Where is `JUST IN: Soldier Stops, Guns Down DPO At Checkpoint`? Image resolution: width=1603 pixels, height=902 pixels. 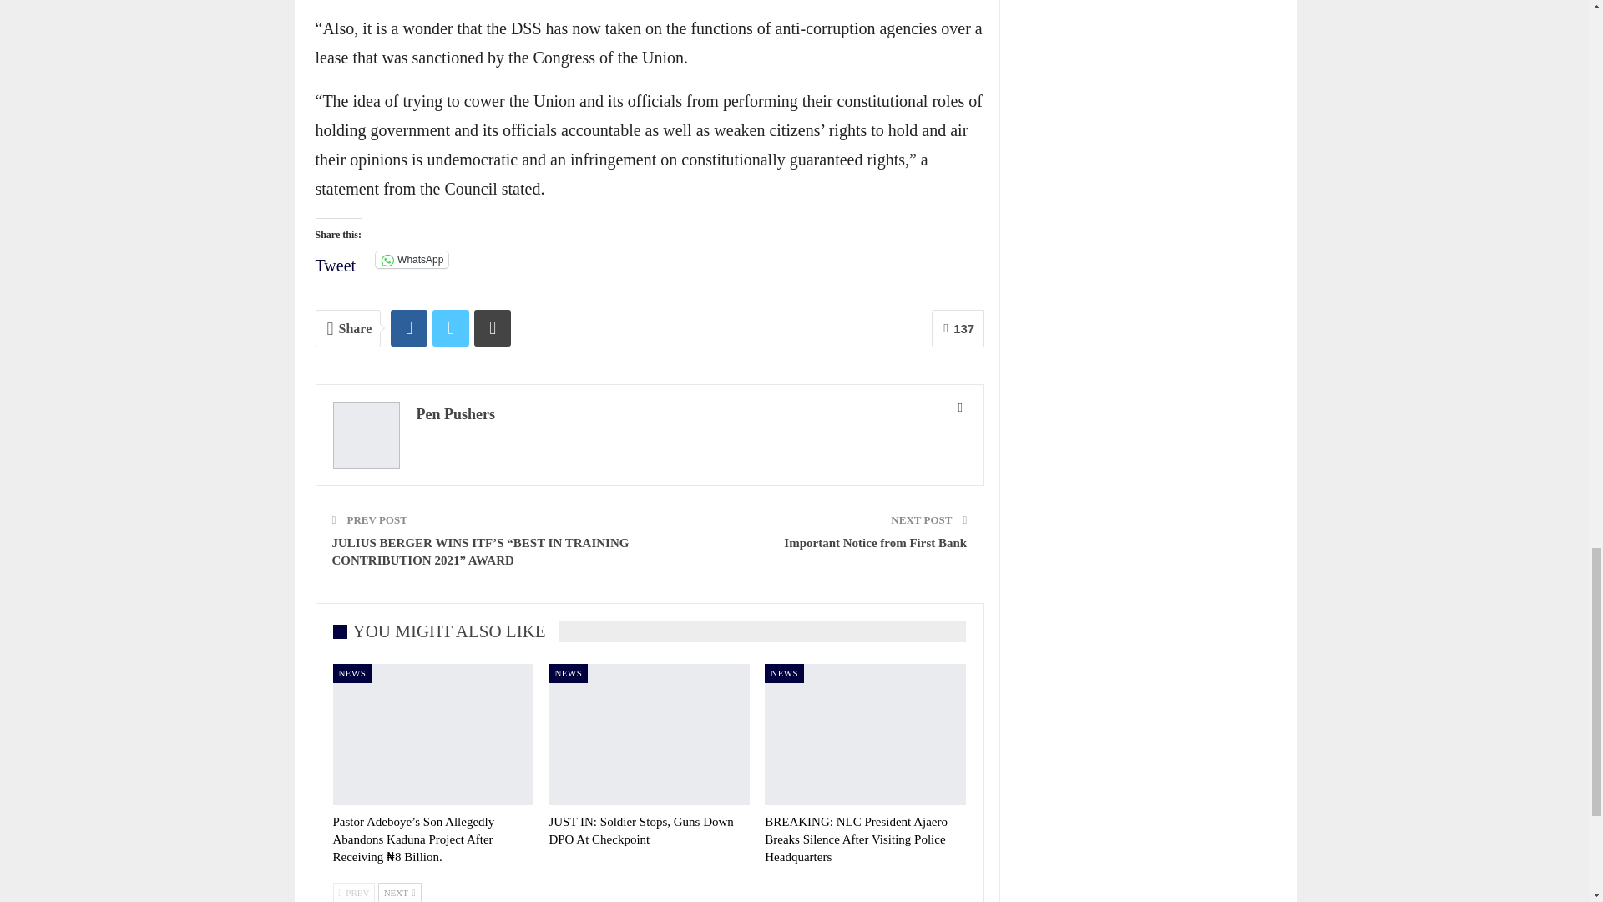
JUST IN: Soldier Stops, Guns Down DPO At Checkpoint is located at coordinates (640, 830).